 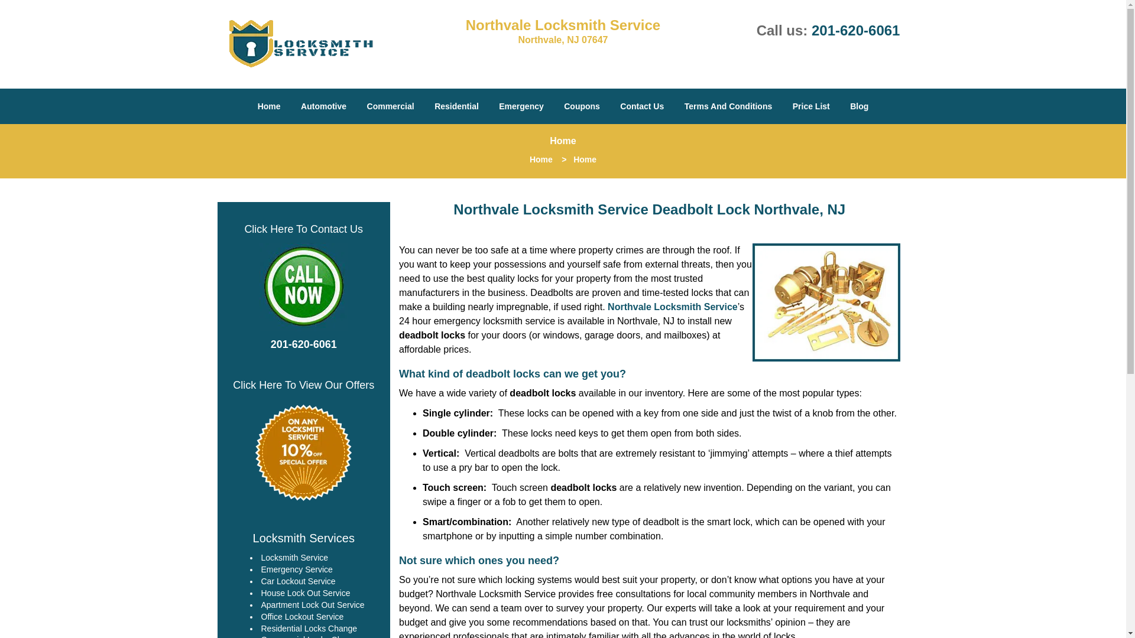 What do you see at coordinates (642, 106) in the screenshot?
I see `Contact Us` at bounding box center [642, 106].